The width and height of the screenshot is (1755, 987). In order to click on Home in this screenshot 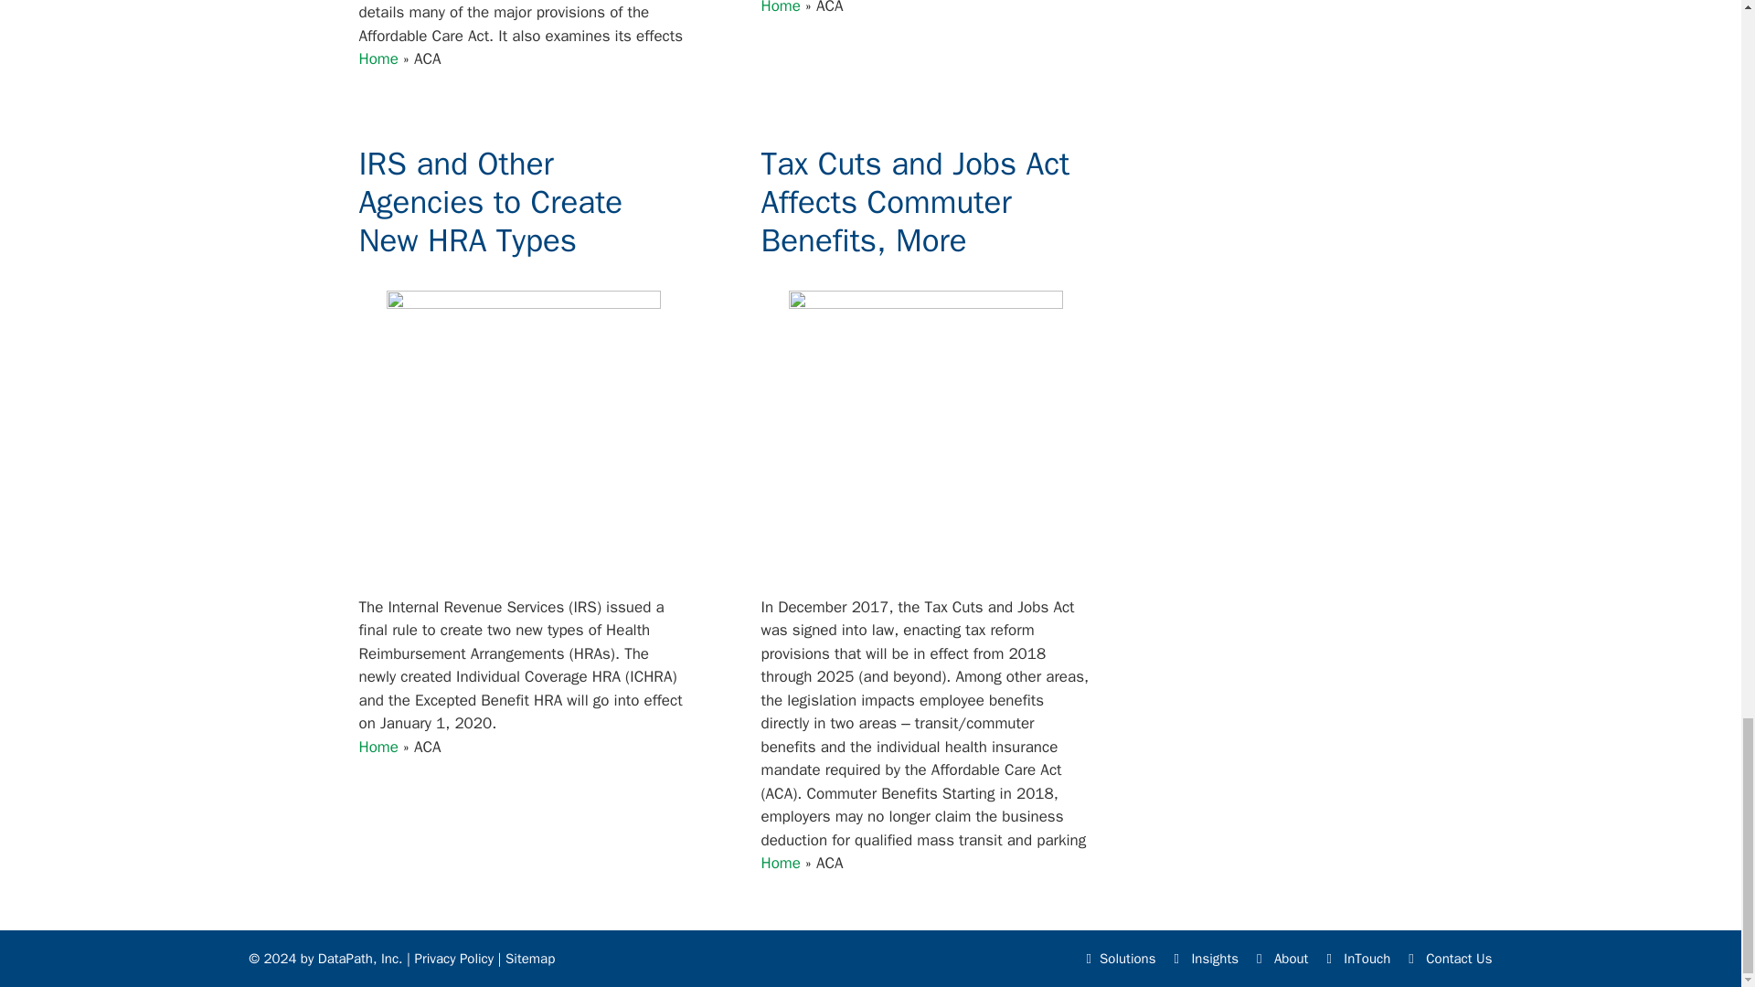, I will do `click(378, 747)`.